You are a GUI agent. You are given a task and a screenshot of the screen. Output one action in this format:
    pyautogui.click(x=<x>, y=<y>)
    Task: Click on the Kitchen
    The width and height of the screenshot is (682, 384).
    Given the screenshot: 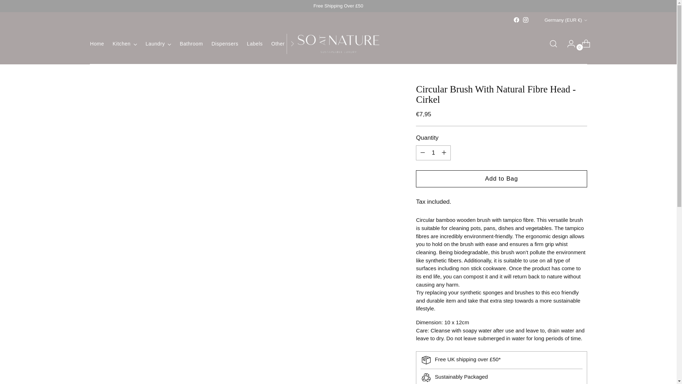 What is the action you would take?
    pyautogui.click(x=124, y=43)
    